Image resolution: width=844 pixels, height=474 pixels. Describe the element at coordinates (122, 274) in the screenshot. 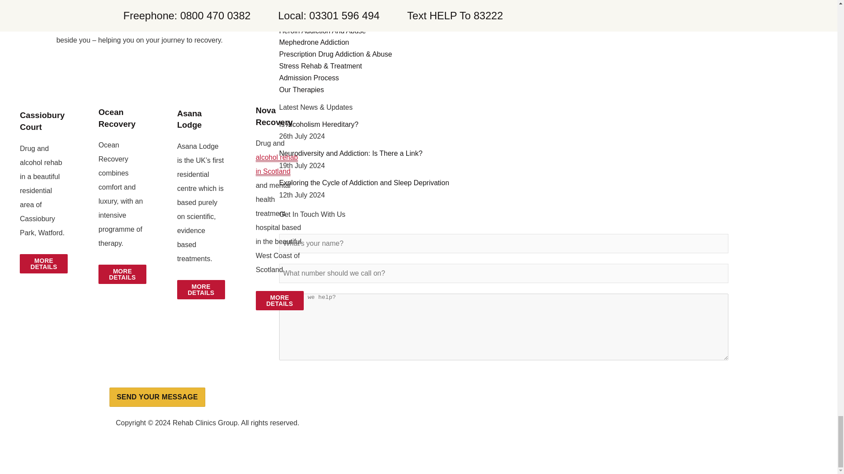

I see `View Centre Details` at that location.